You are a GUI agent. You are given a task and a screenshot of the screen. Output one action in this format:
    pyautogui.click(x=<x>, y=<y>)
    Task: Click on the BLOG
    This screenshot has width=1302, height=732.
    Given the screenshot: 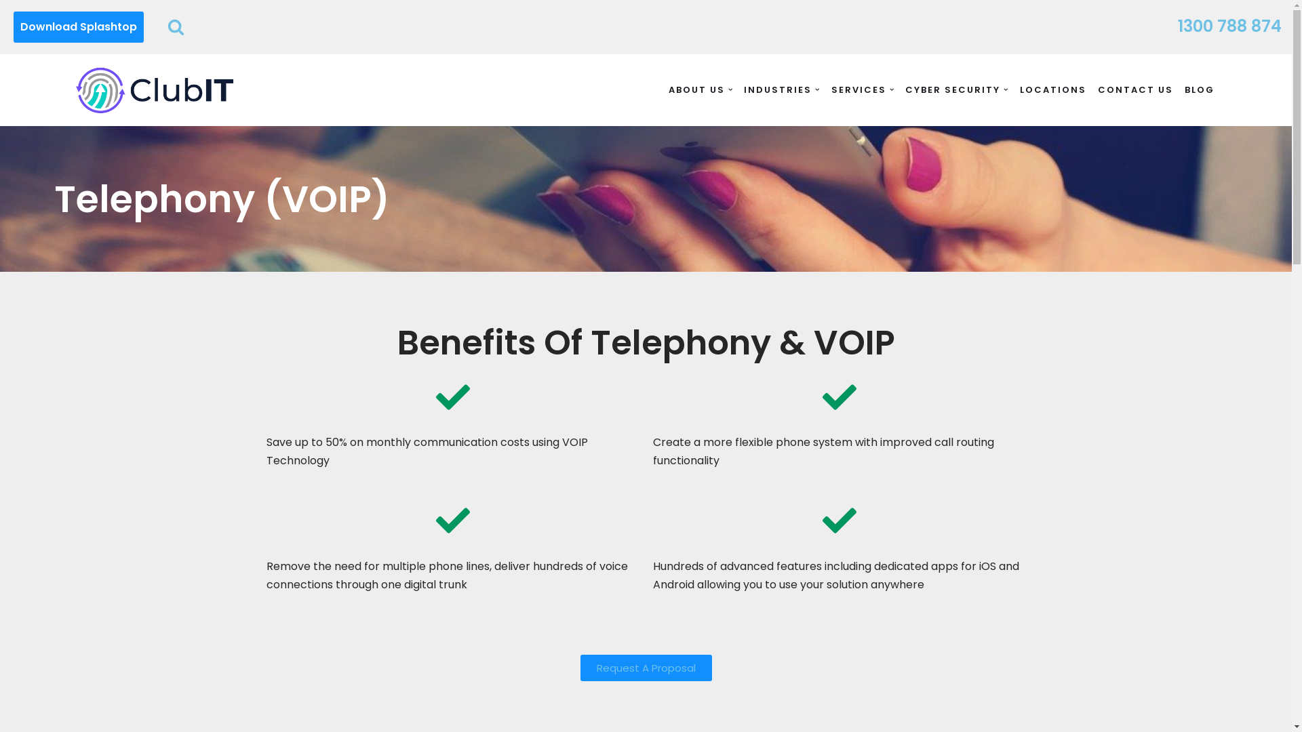 What is the action you would take?
    pyautogui.click(x=1200, y=89)
    